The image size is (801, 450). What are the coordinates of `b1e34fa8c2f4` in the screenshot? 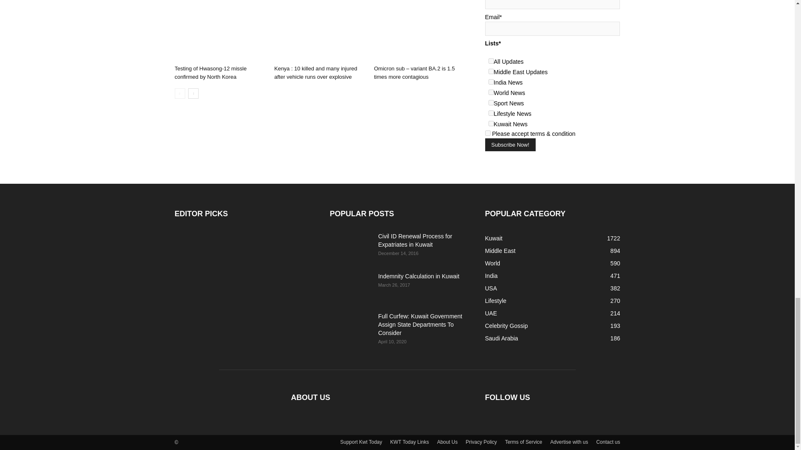 It's located at (491, 123).